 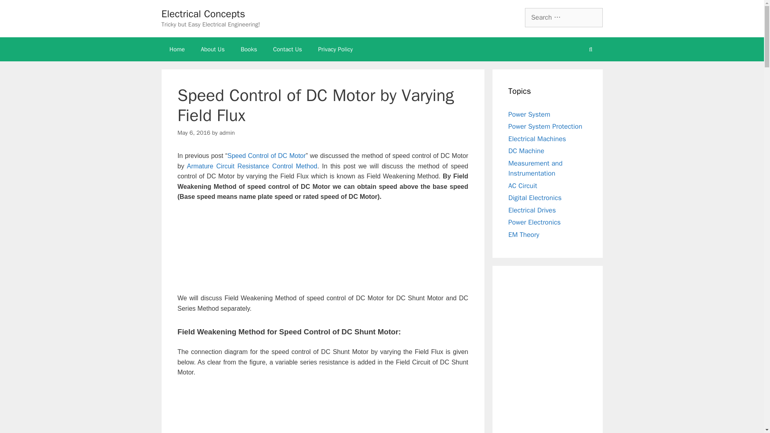 What do you see at coordinates (203, 14) in the screenshot?
I see `Electrical Concepts` at bounding box center [203, 14].